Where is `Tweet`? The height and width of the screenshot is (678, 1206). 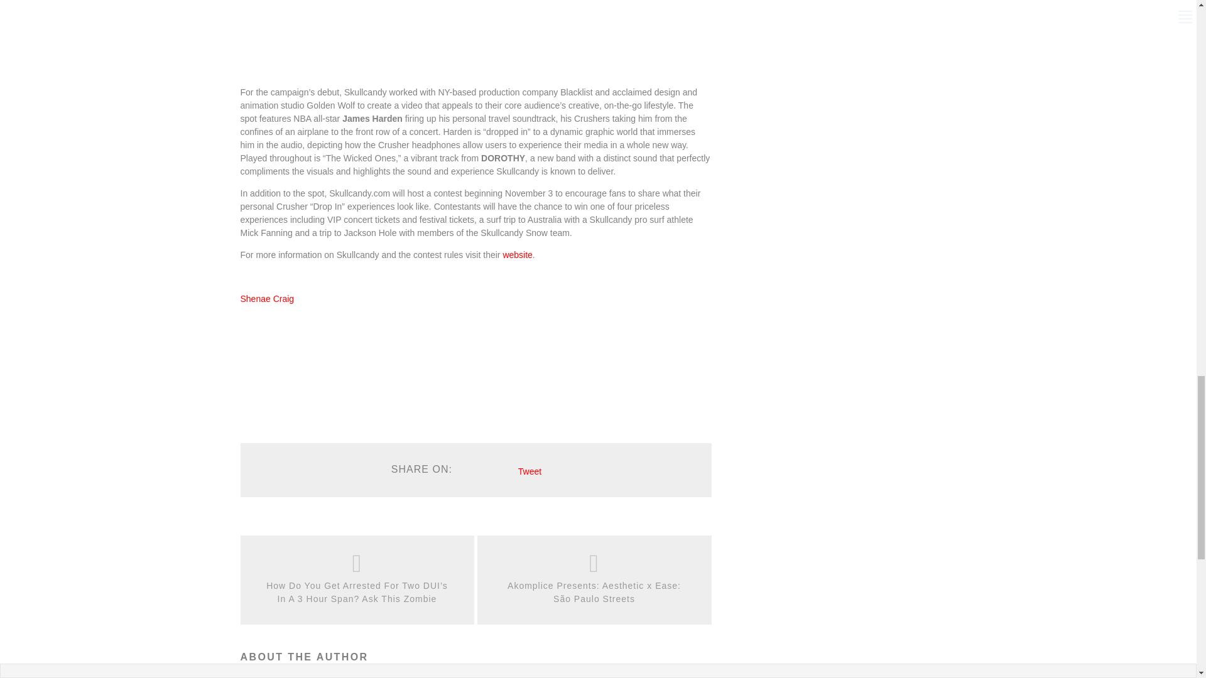 Tweet is located at coordinates (530, 471).